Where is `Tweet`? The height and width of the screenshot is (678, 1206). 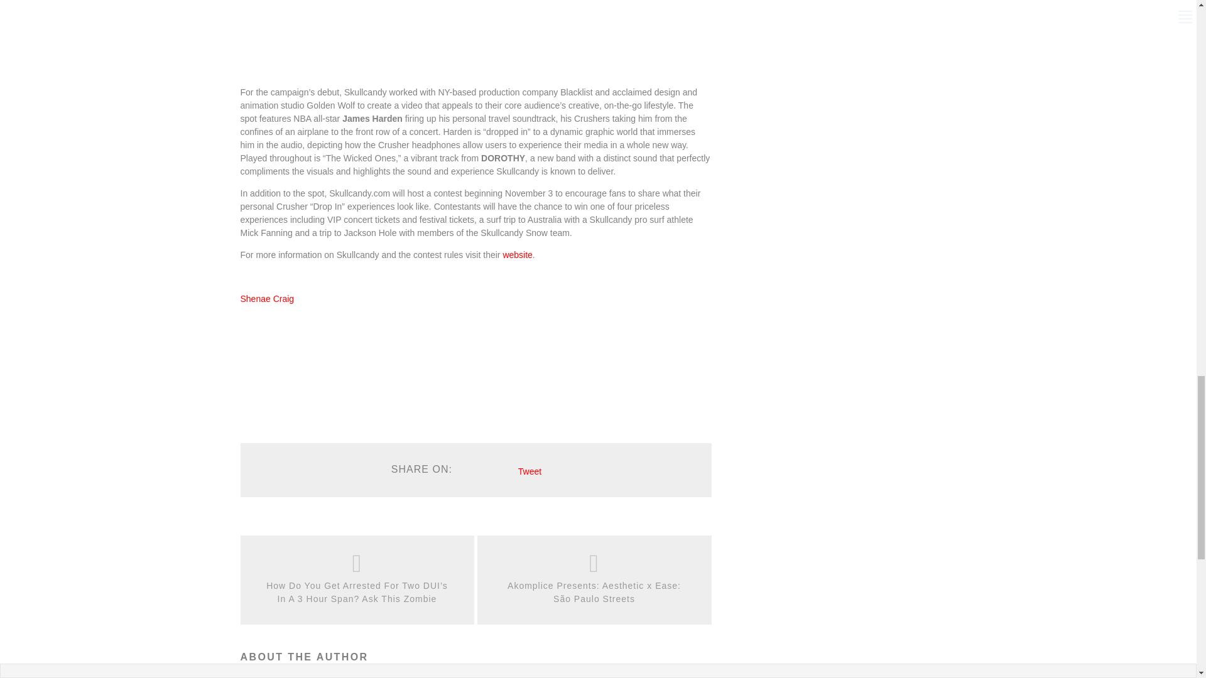 Tweet is located at coordinates (530, 471).